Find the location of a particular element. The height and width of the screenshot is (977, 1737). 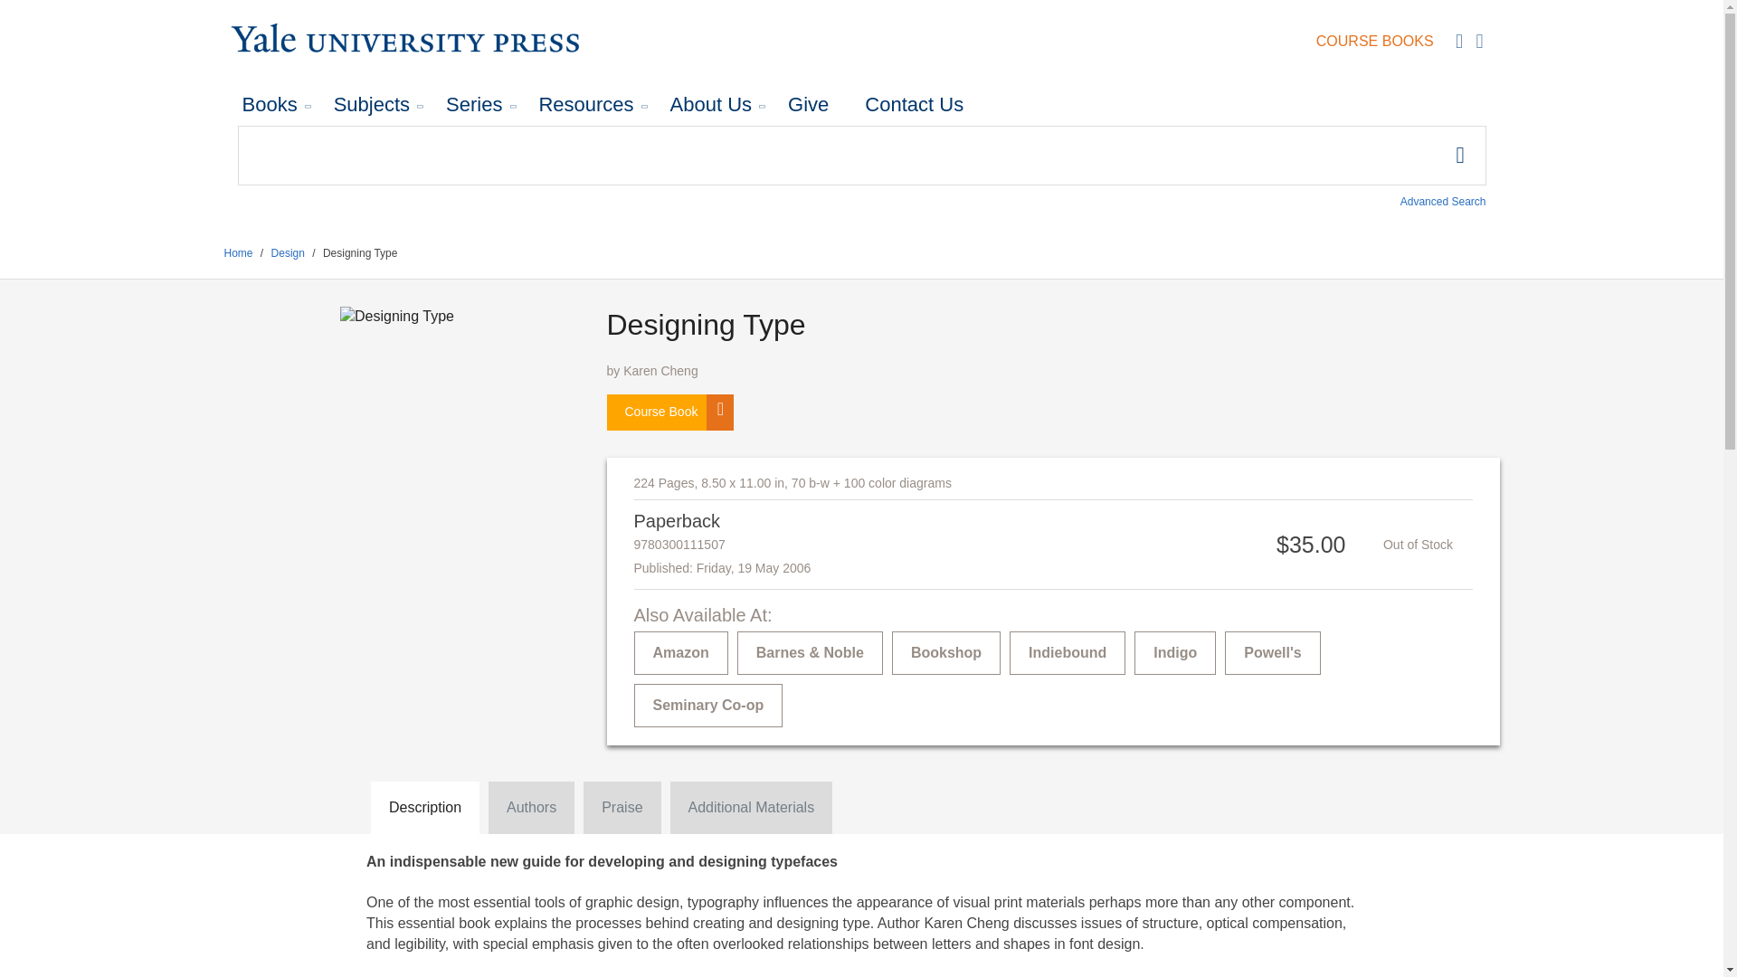

Powell's is located at coordinates (1272, 653).